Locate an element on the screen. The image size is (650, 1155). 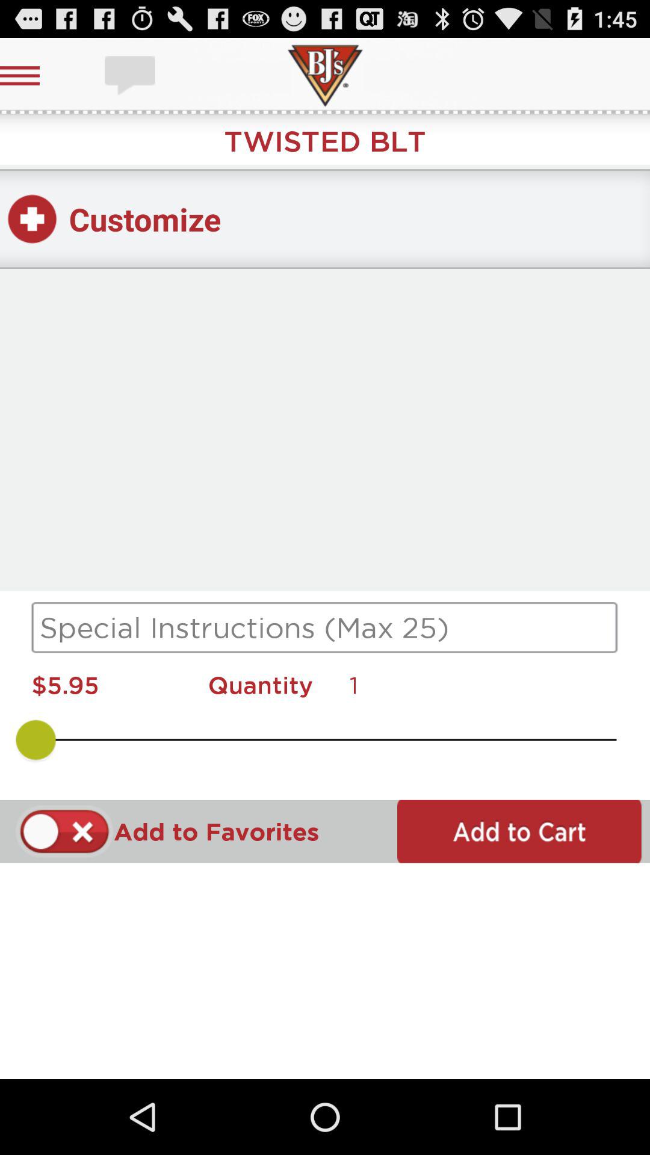
add to cart is located at coordinates (519, 831).